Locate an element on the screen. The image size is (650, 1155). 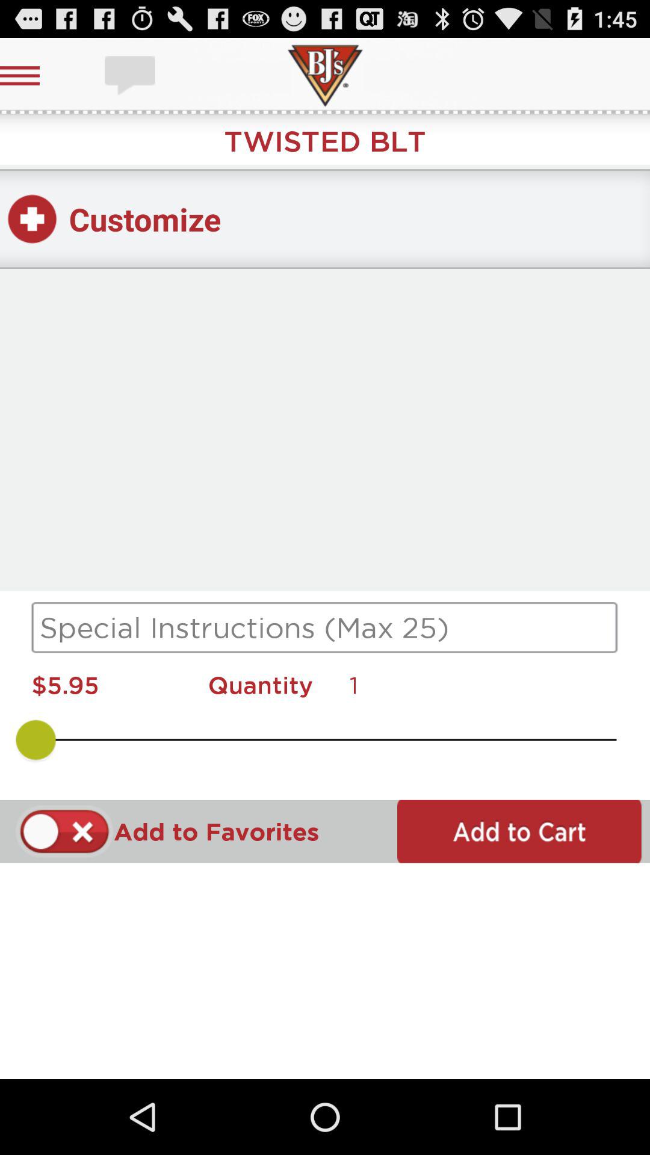
add to cart is located at coordinates (519, 831).